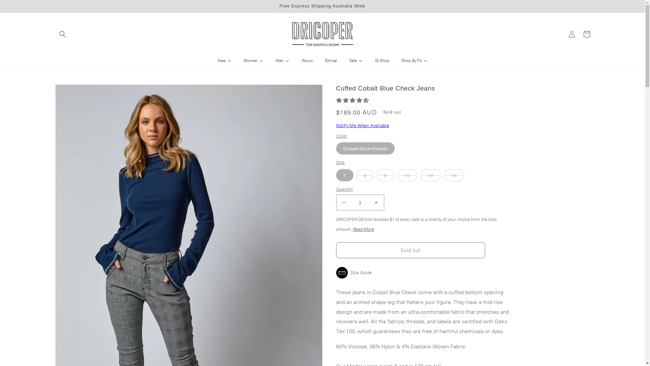  I want to click on Cart, so click(586, 34).